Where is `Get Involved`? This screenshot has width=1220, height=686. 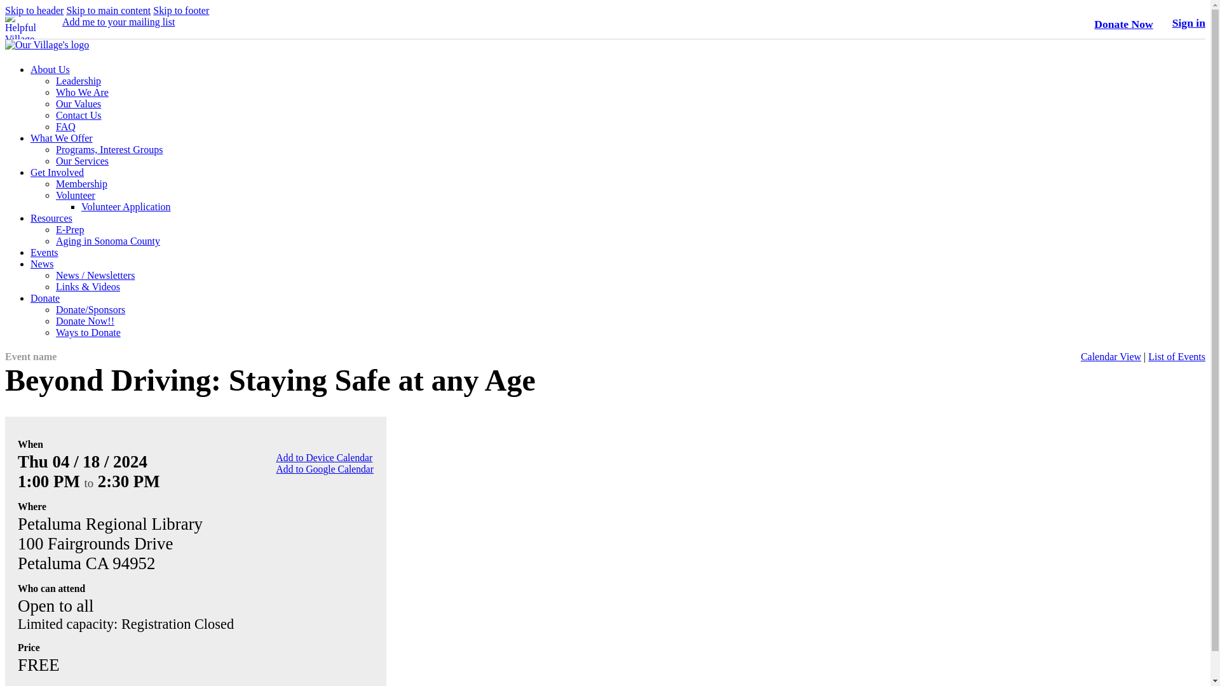
Get Involved is located at coordinates (57, 172).